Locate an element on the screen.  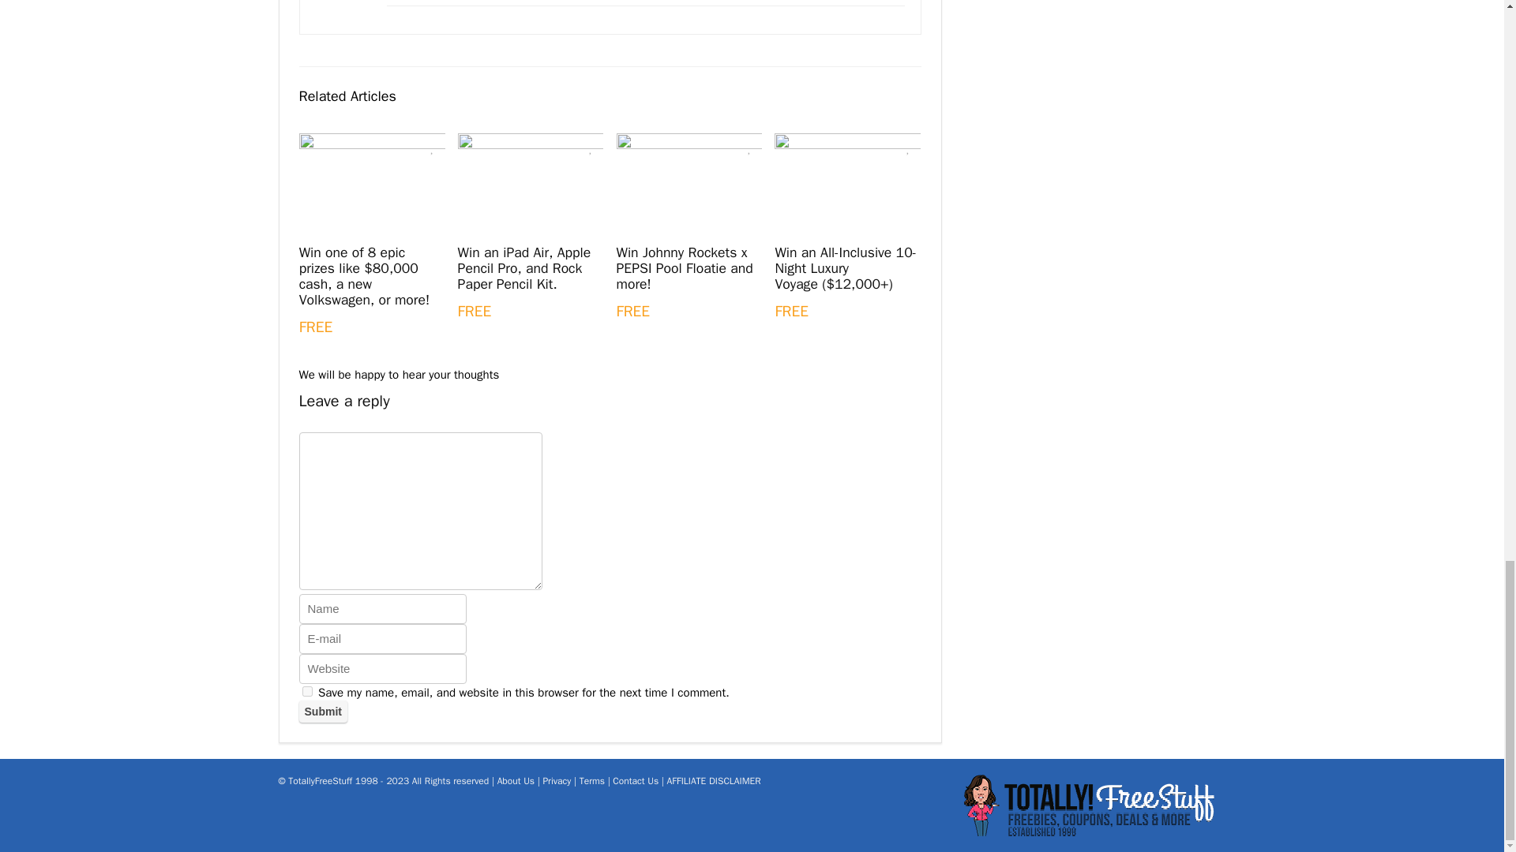
yes is located at coordinates (306, 691).